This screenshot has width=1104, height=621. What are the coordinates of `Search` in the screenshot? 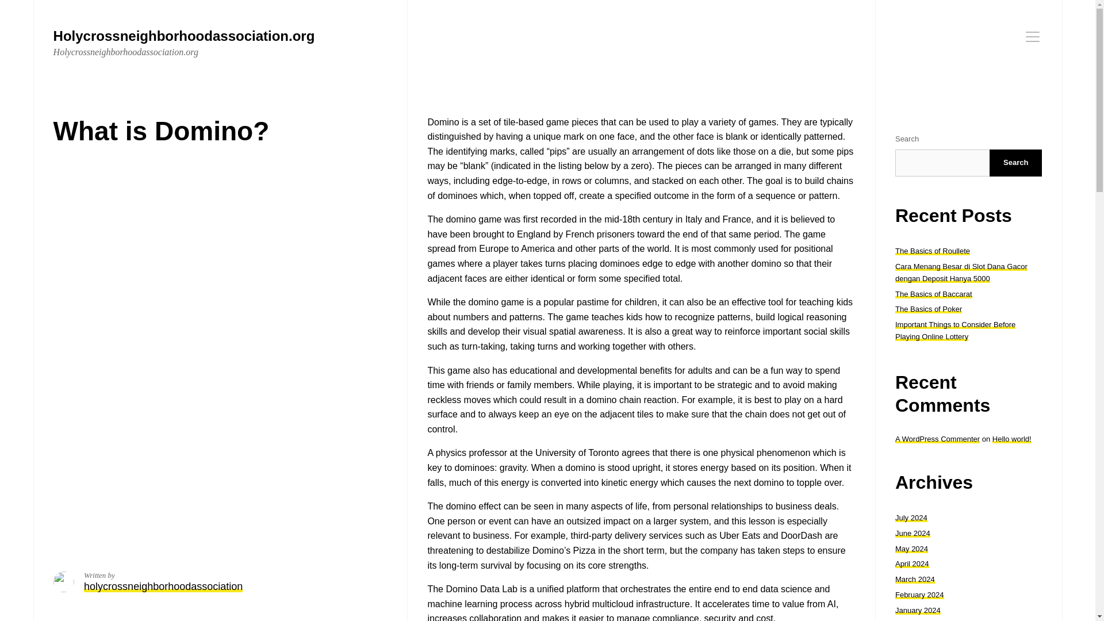 It's located at (1015, 163).